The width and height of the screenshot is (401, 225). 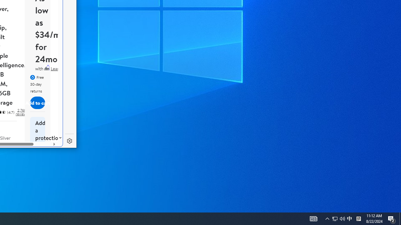 I want to click on Free 30-day returns, so click(x=392, y=219).